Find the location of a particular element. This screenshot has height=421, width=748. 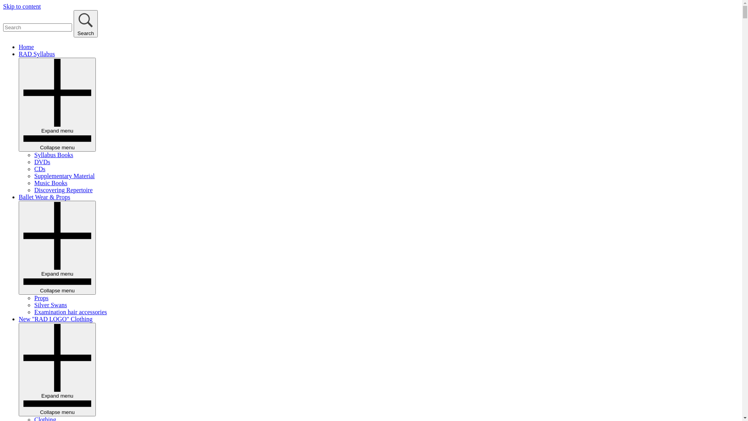

Expand menu Collapse menu is located at coordinates (57, 104).